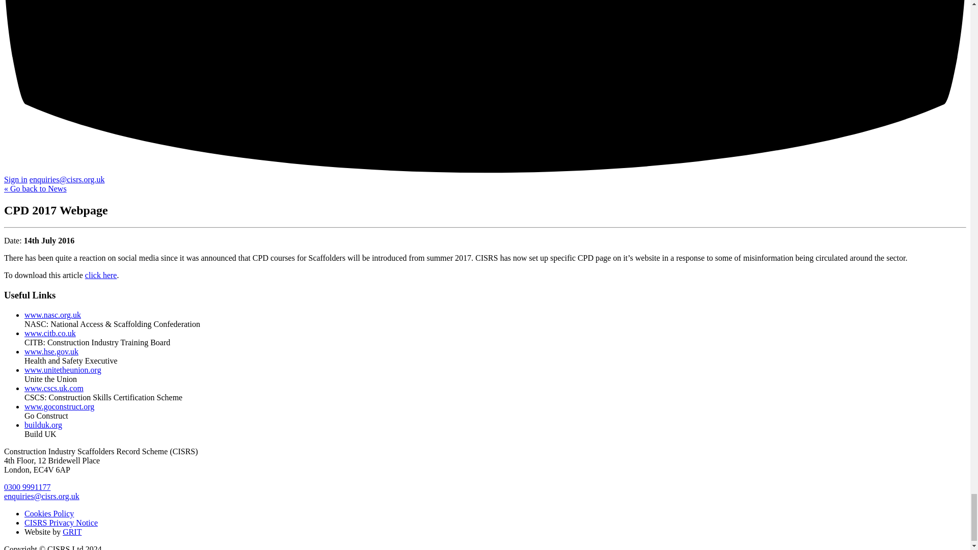  Describe the element at coordinates (43, 425) in the screenshot. I see `builduk.org` at that location.